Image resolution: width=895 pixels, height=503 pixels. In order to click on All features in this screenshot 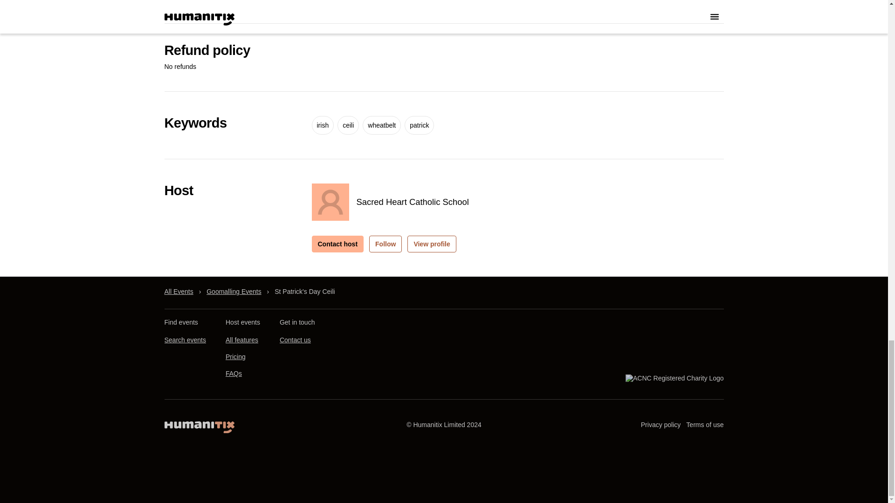, I will do `click(241, 340)`.